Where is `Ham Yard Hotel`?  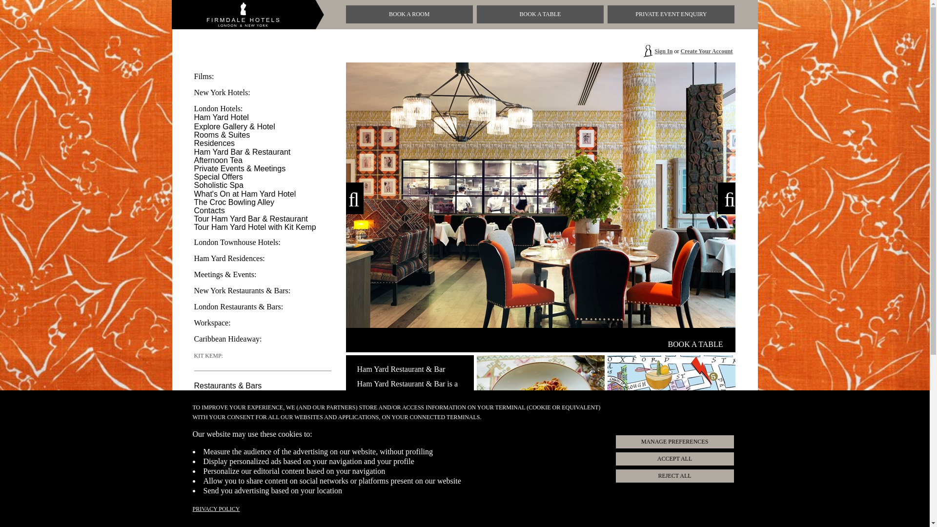
Ham Yard Hotel is located at coordinates (674, 459).